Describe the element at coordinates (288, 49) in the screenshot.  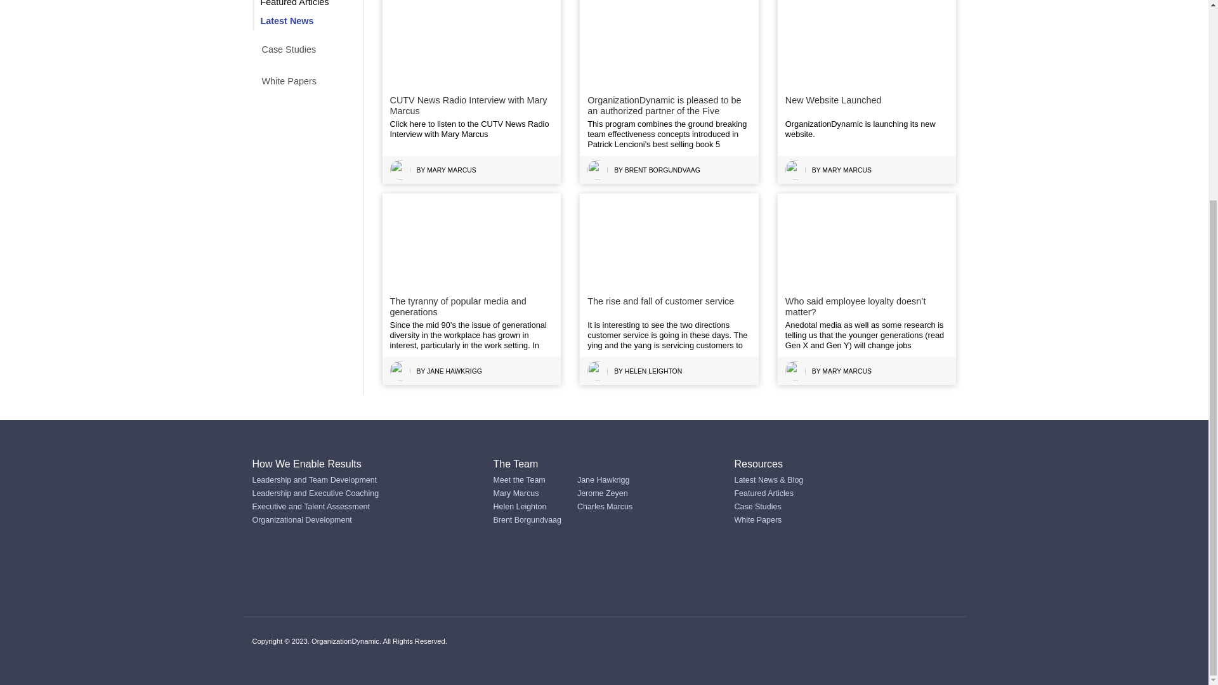
I see `Case Studies` at that location.